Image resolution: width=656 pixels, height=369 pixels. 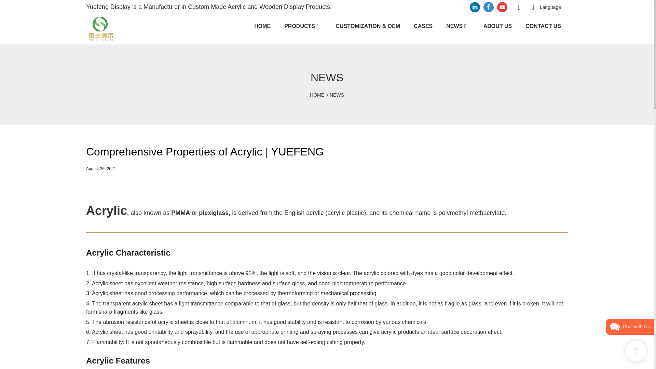 I want to click on linkedin, so click(x=475, y=7).